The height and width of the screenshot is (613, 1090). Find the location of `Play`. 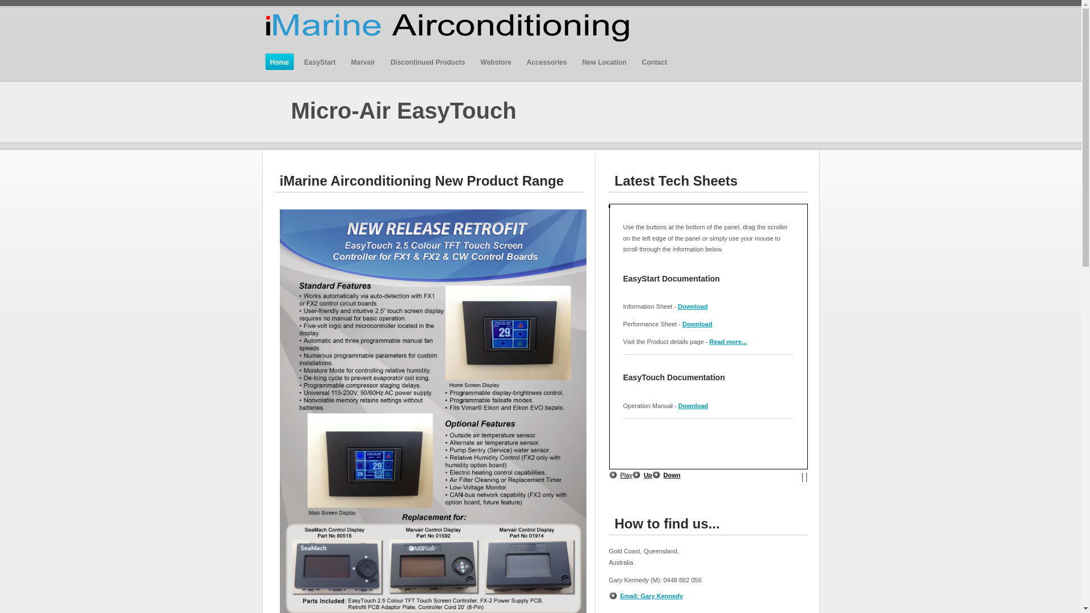

Play is located at coordinates (620, 475).